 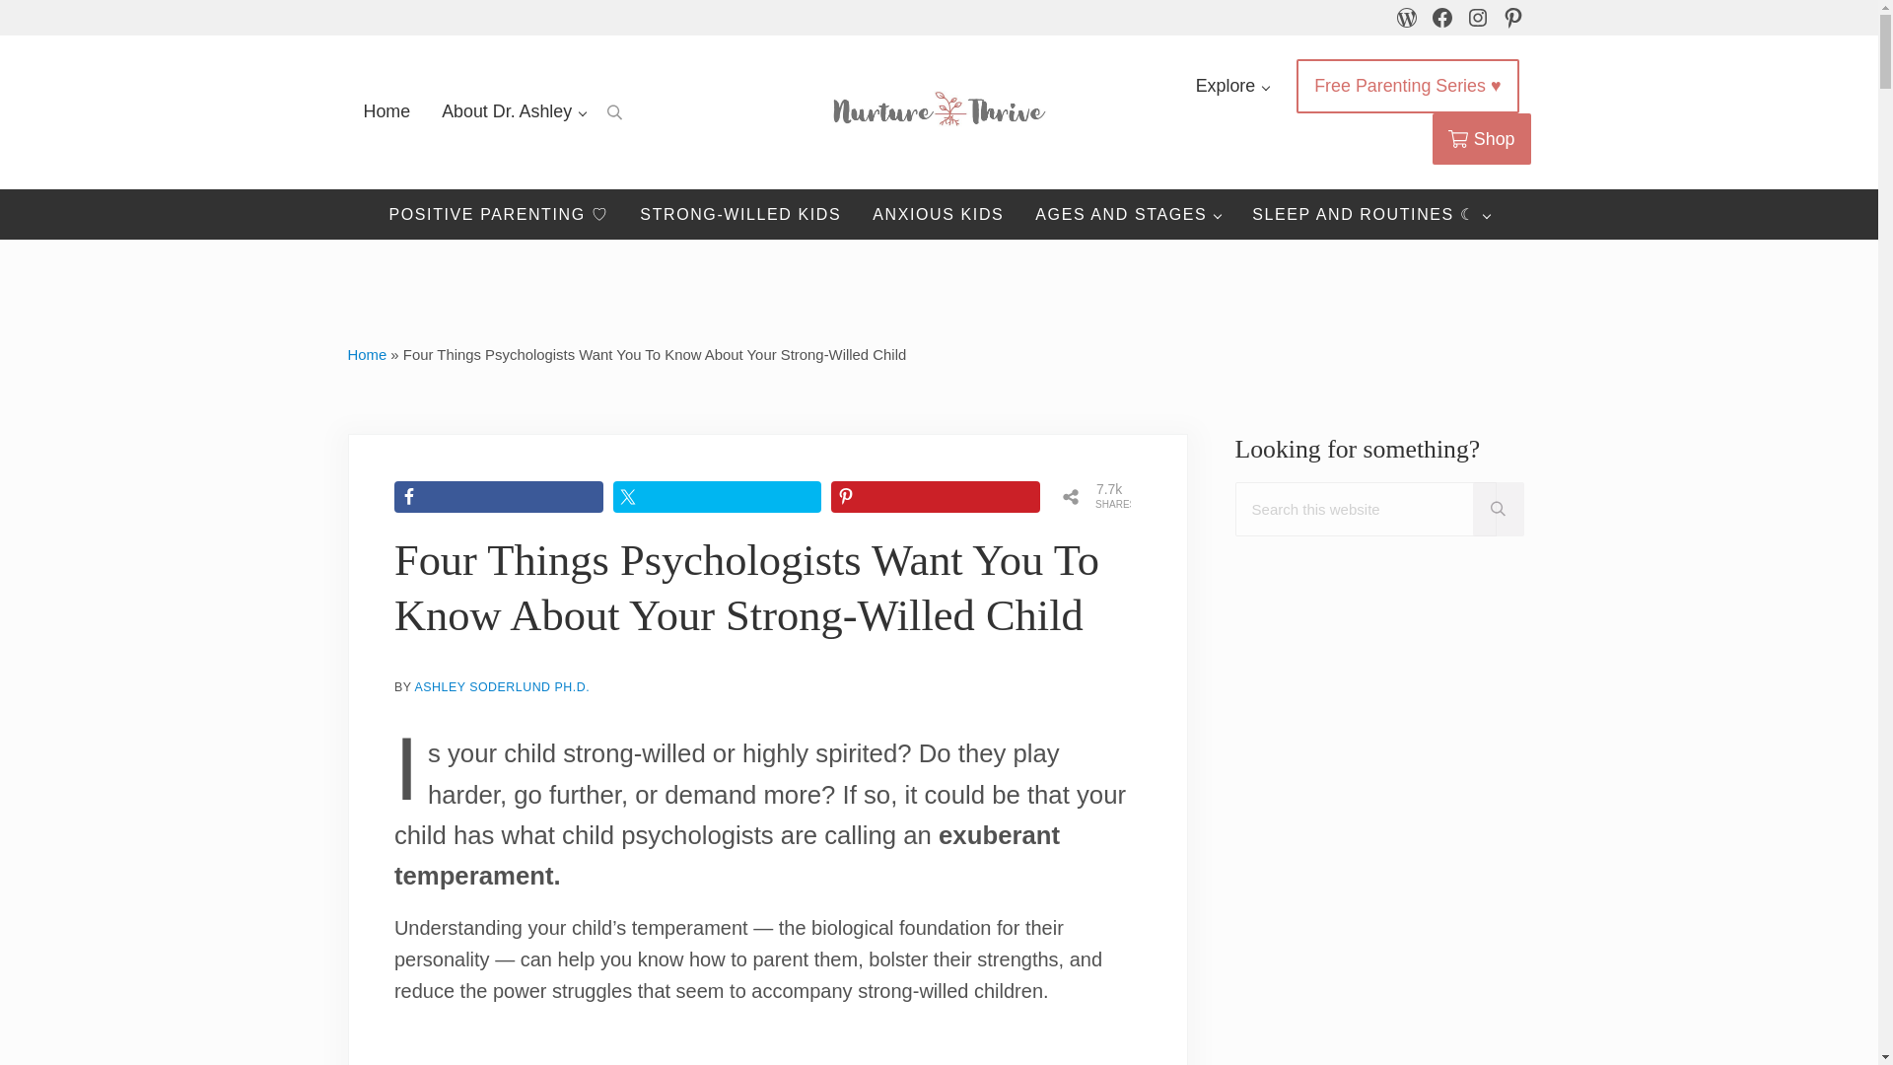 What do you see at coordinates (386, 112) in the screenshot?
I see `Home` at bounding box center [386, 112].